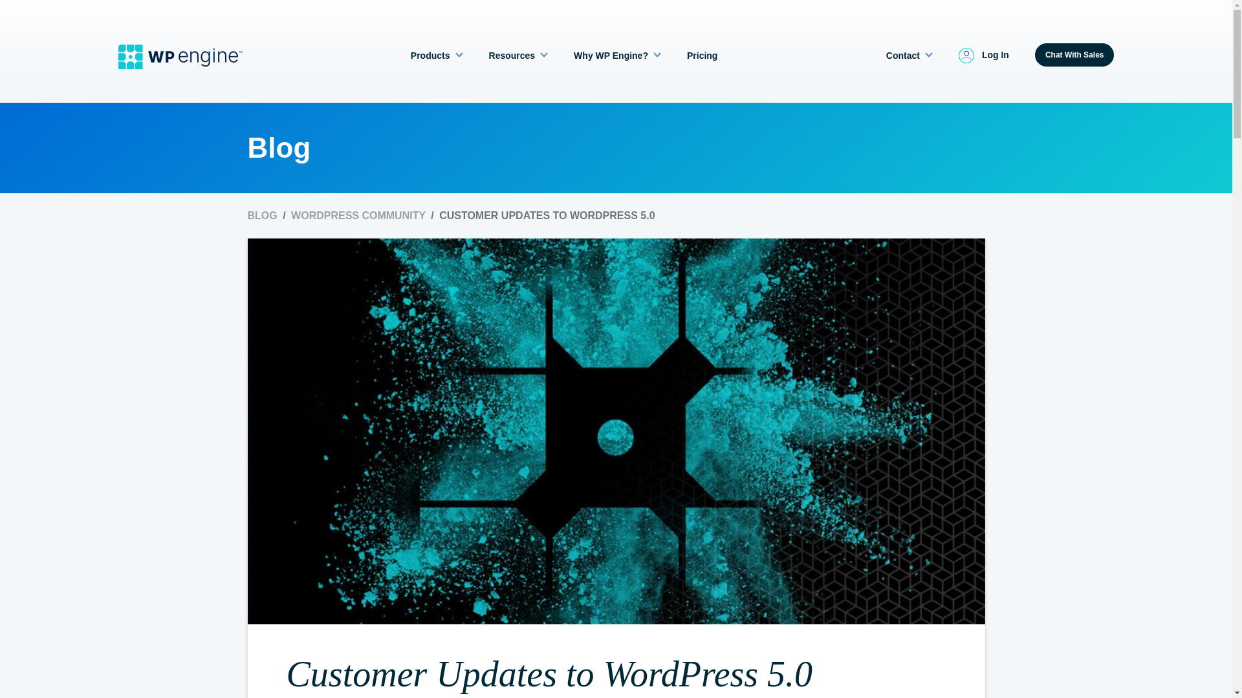 The width and height of the screenshot is (1242, 698). Describe the element at coordinates (1074, 54) in the screenshot. I see `Chat With Sales` at that location.